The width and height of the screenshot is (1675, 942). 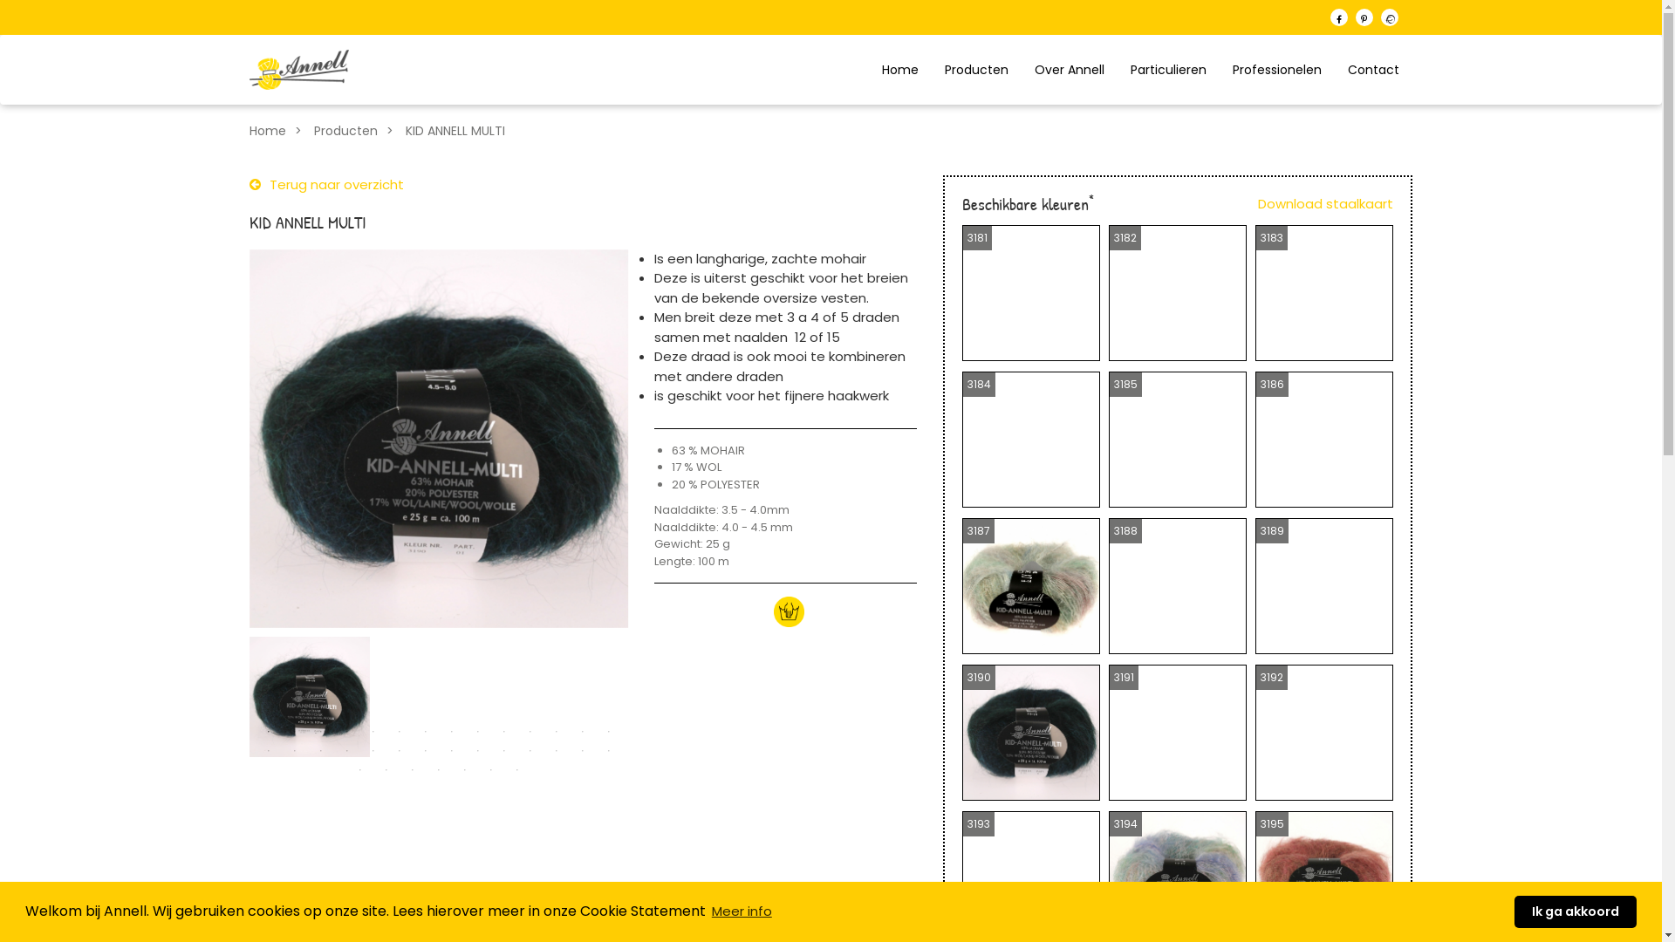 What do you see at coordinates (1277, 70) in the screenshot?
I see `Professionelen` at bounding box center [1277, 70].